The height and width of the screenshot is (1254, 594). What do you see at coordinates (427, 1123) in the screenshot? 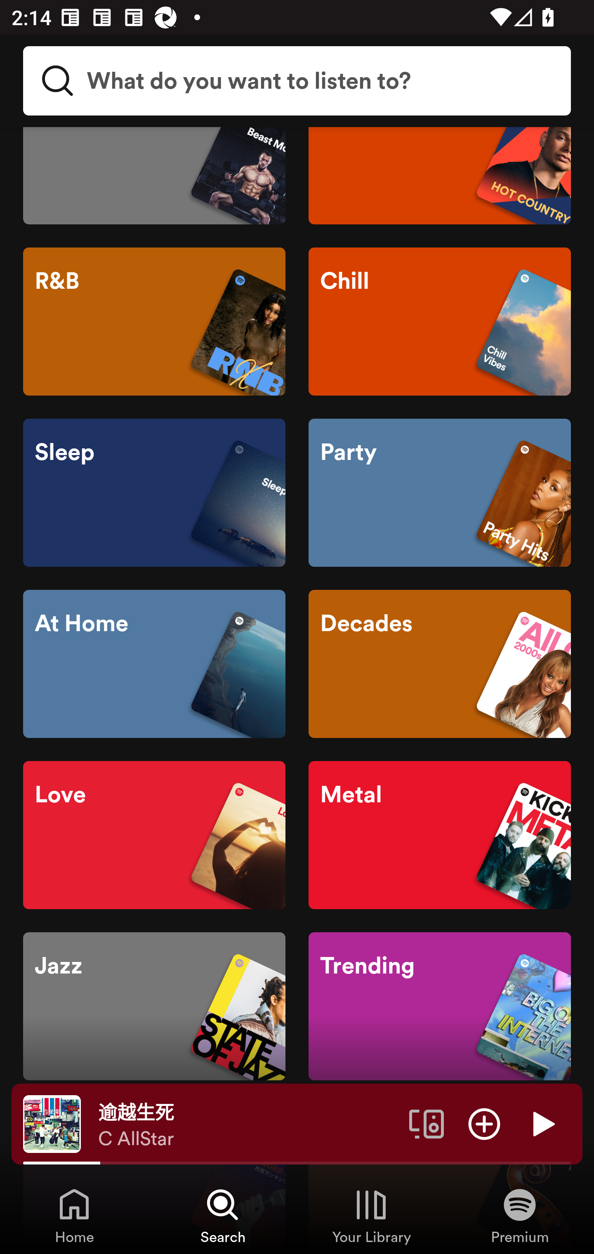
I see `Connect to a device. Opens the devices menu` at bounding box center [427, 1123].